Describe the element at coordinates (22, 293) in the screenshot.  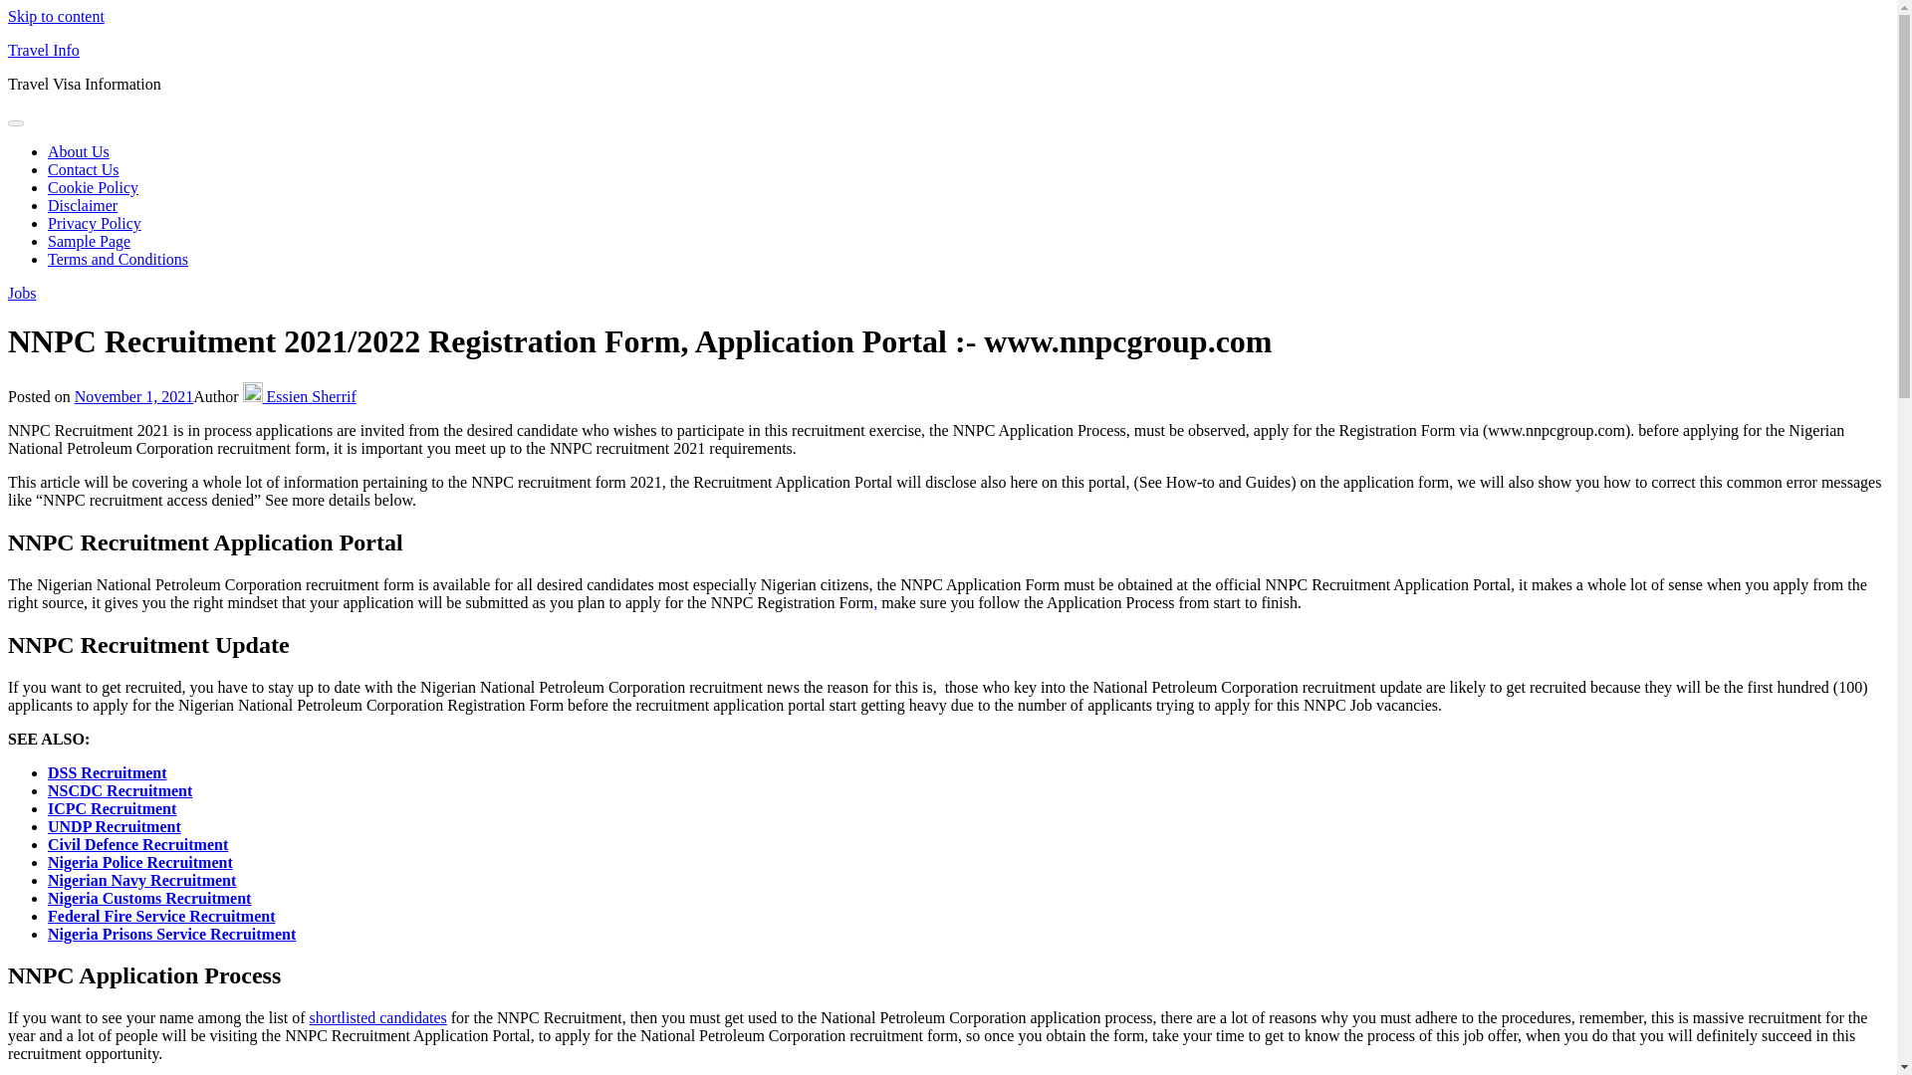
I see `Jobs` at that location.